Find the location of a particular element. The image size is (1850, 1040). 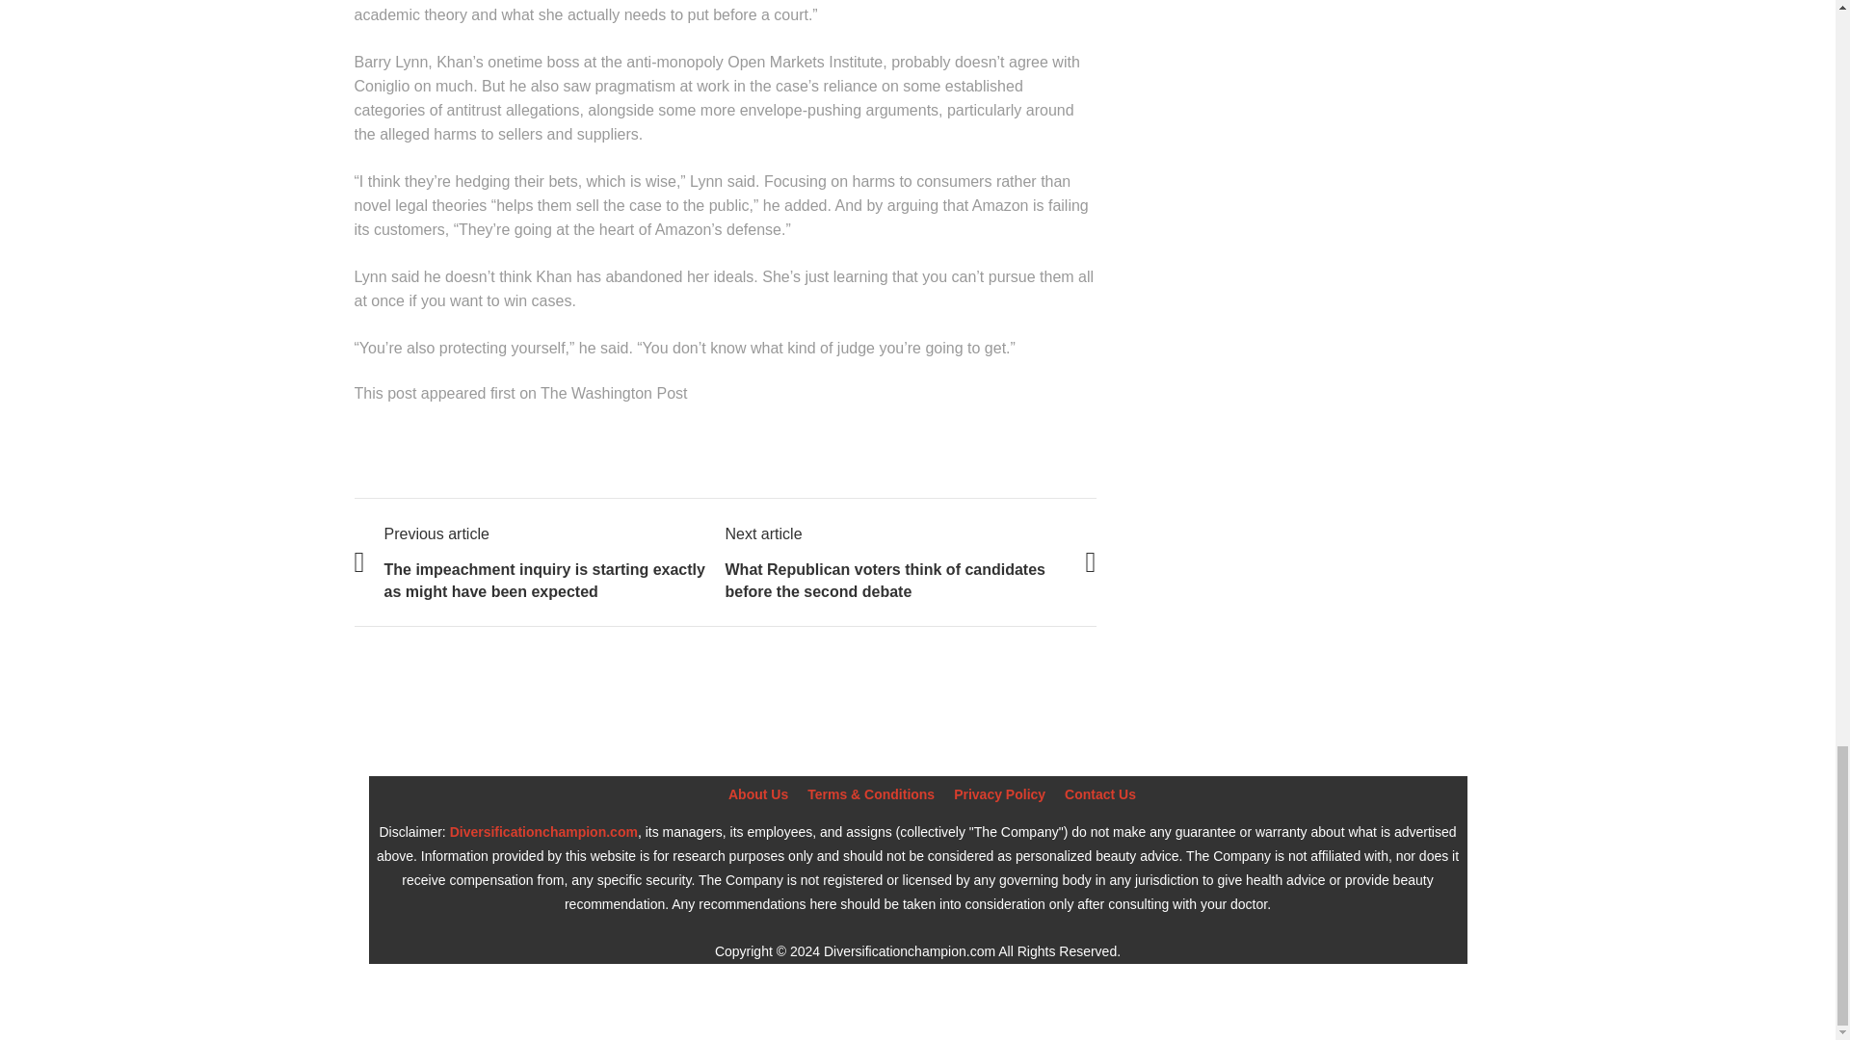

Contact Us is located at coordinates (1100, 793).